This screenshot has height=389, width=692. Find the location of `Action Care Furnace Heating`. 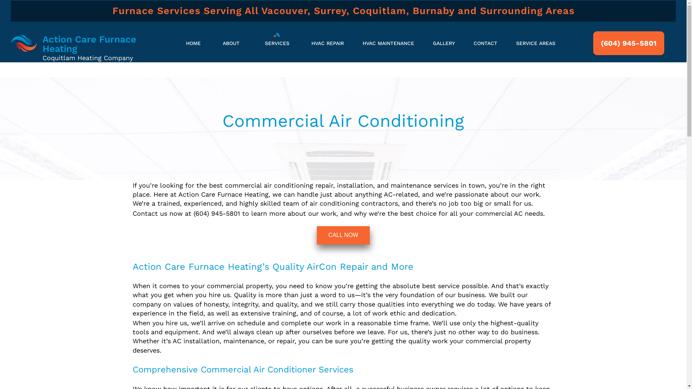

Action Care Furnace Heating is located at coordinates (89, 44).